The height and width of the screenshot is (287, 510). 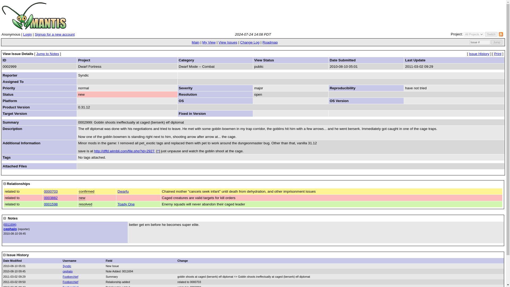 What do you see at coordinates (10, 229) in the screenshot?
I see `cephalo` at bounding box center [10, 229].